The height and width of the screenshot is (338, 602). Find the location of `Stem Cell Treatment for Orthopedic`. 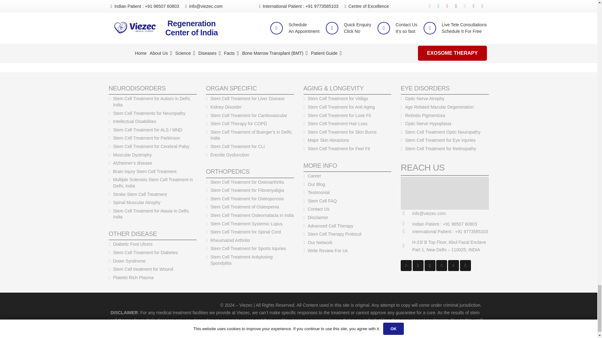

Stem Cell Treatment for Orthopedic is located at coordinates (228, 172).